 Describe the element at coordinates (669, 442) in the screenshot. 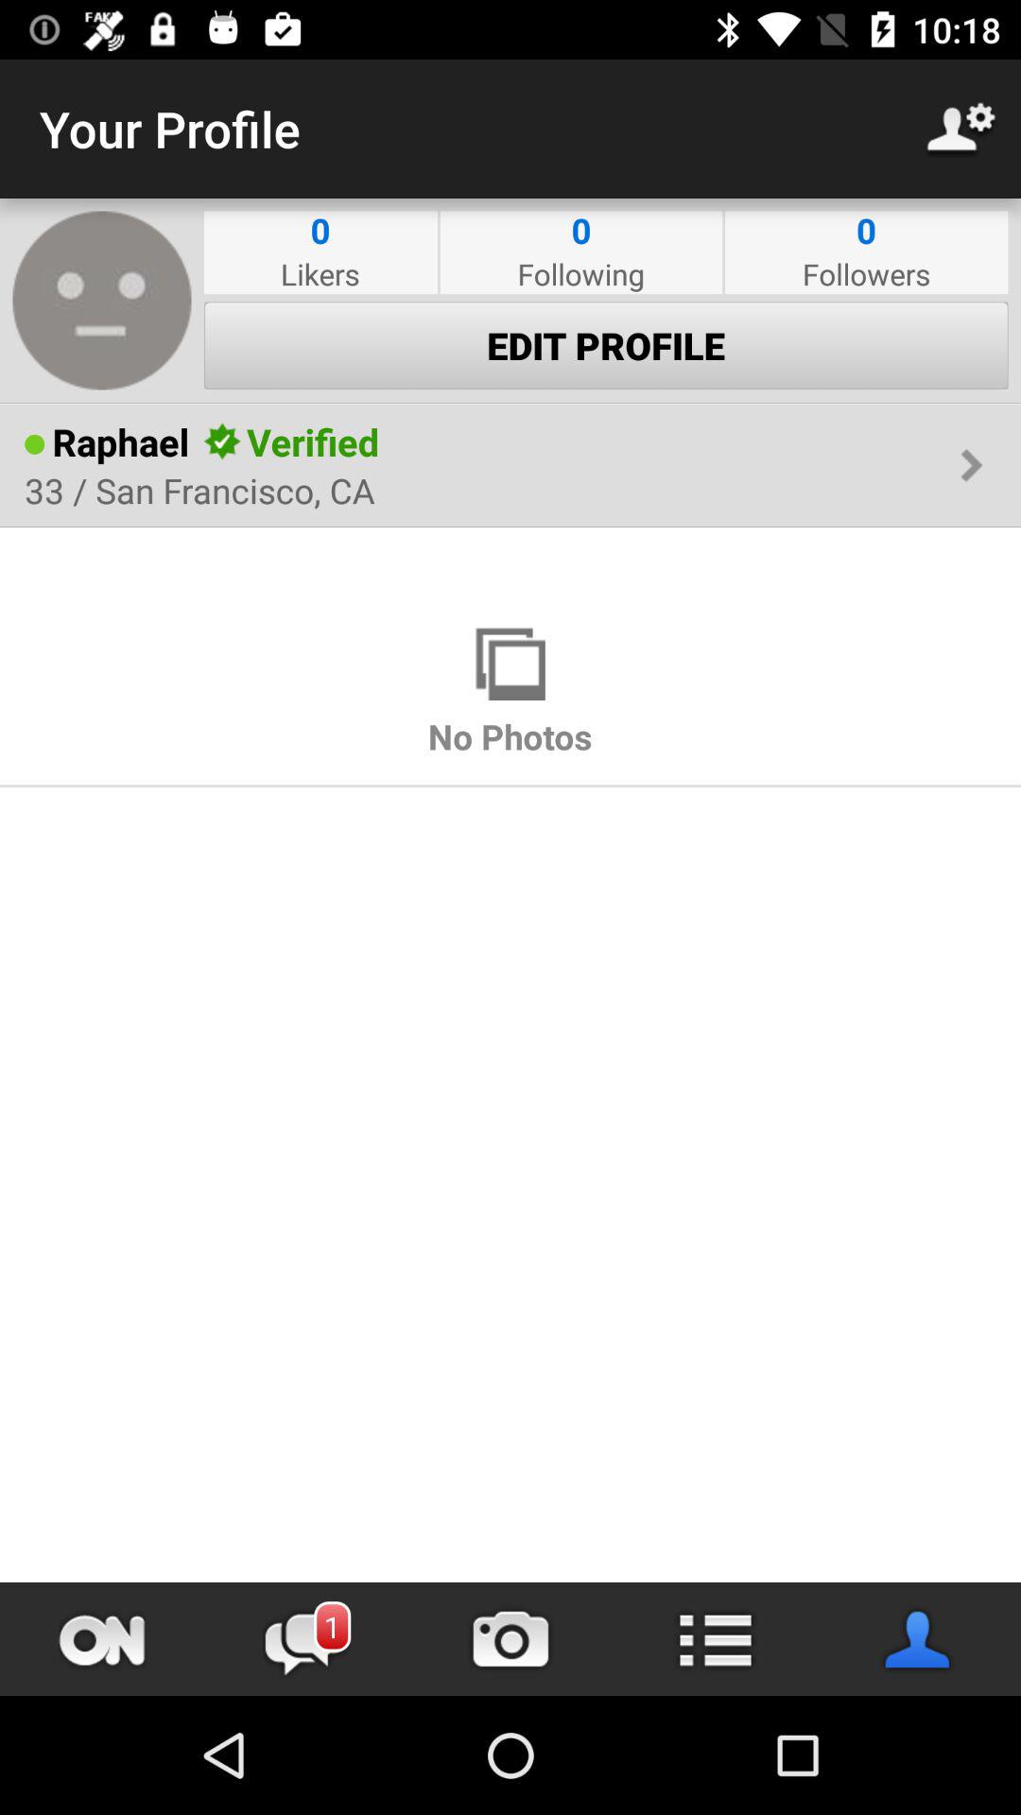

I see `tap the item next to the verified icon` at that location.